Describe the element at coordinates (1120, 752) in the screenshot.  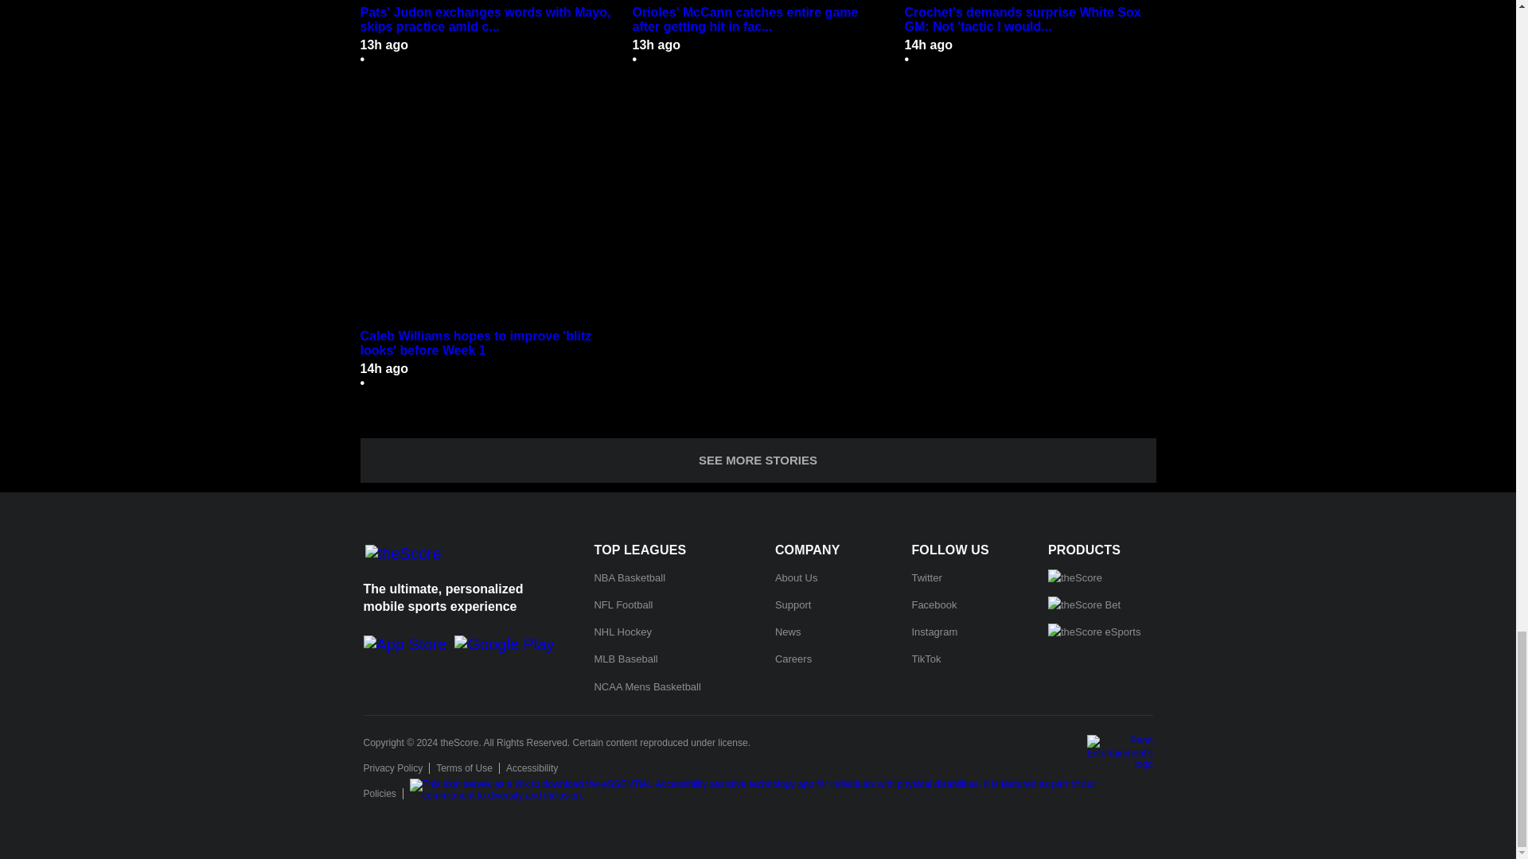
I see `Penn Entertainment` at that location.